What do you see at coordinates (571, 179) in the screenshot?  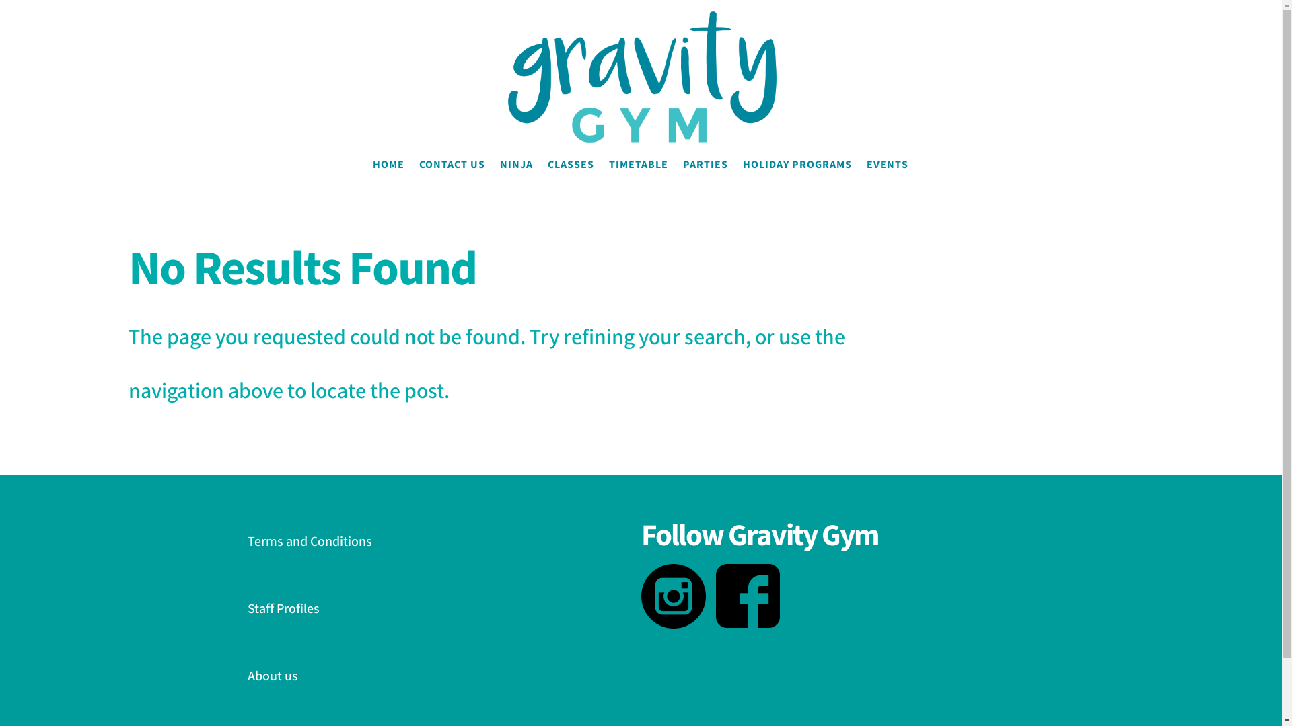 I see `CLASSES` at bounding box center [571, 179].